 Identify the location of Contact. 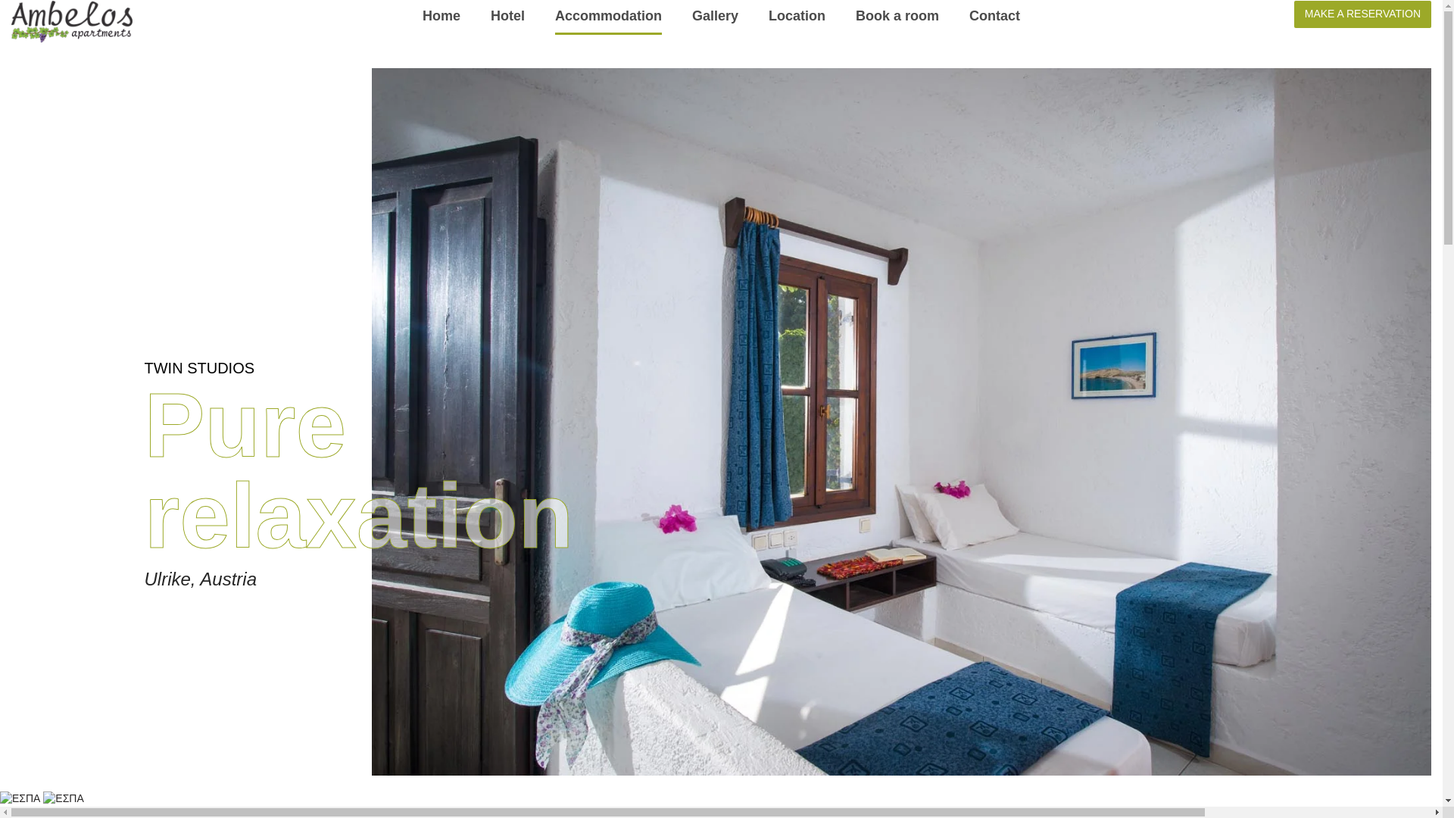
(995, 15).